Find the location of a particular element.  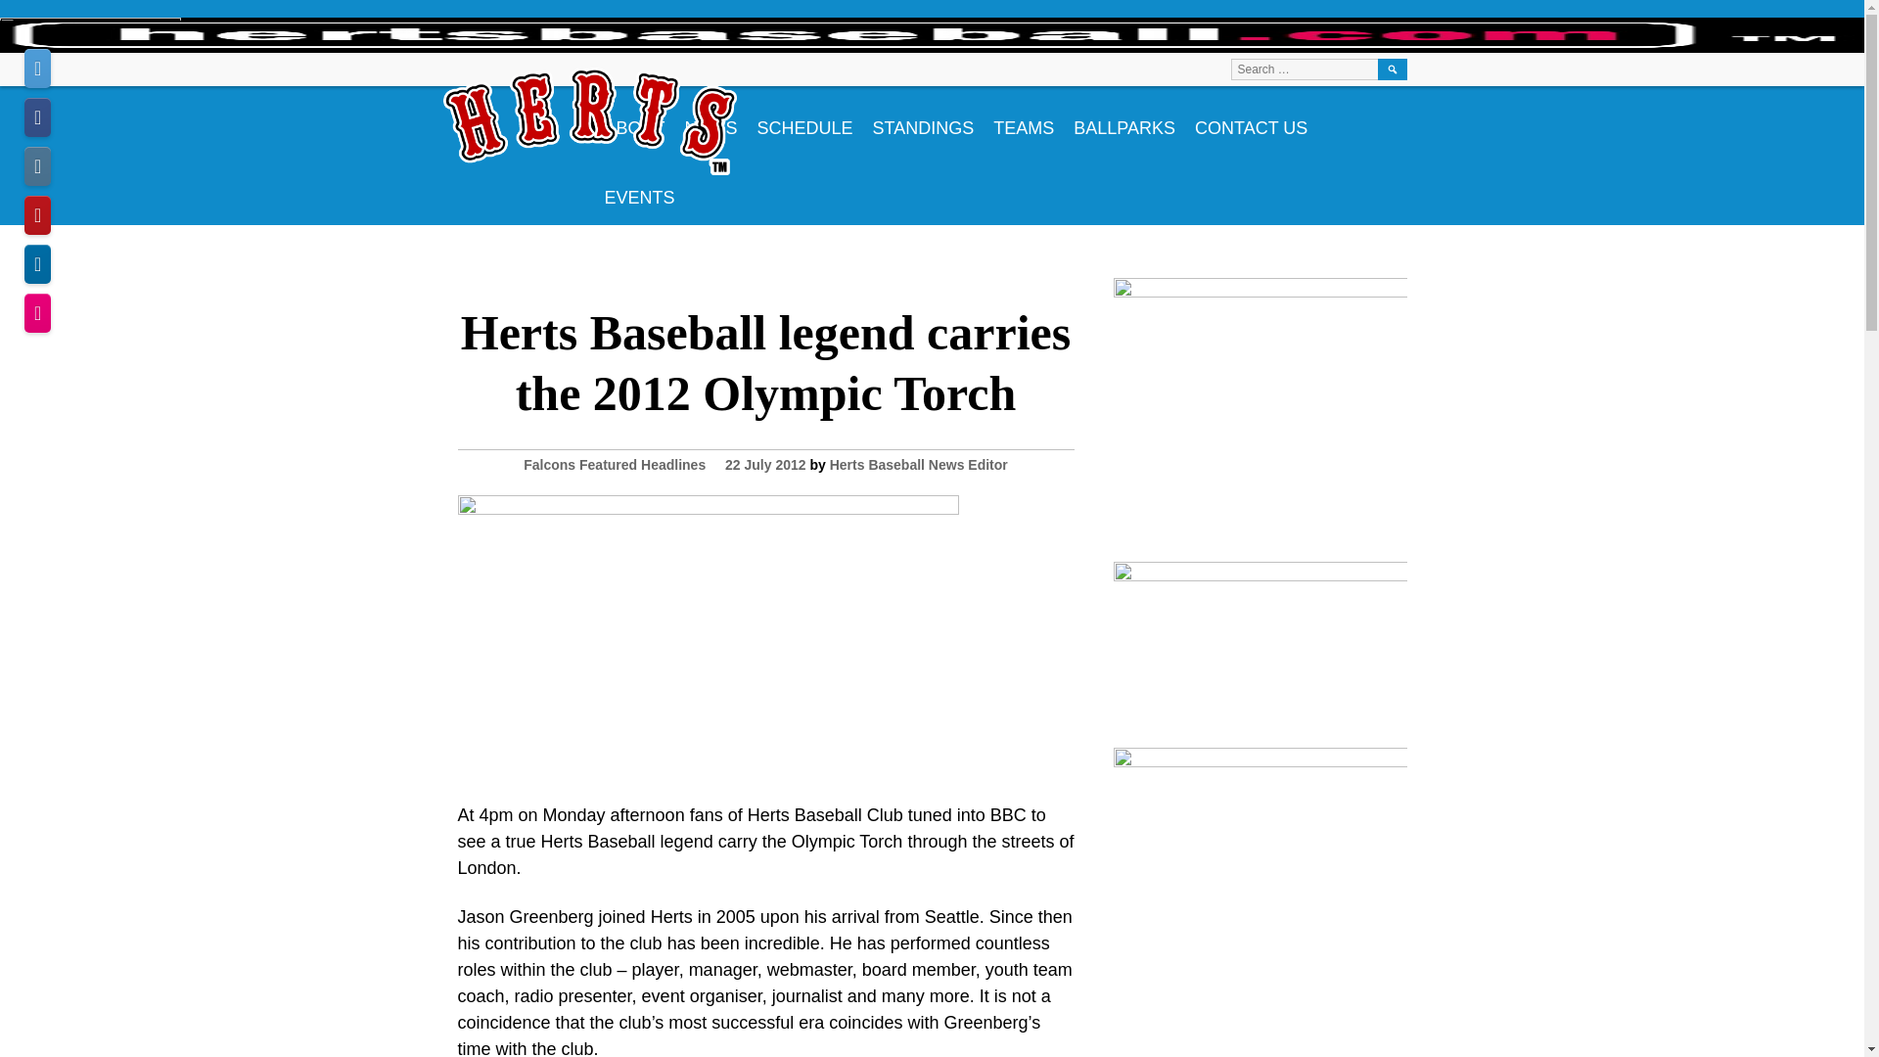

SCHEDULE is located at coordinates (804, 119).